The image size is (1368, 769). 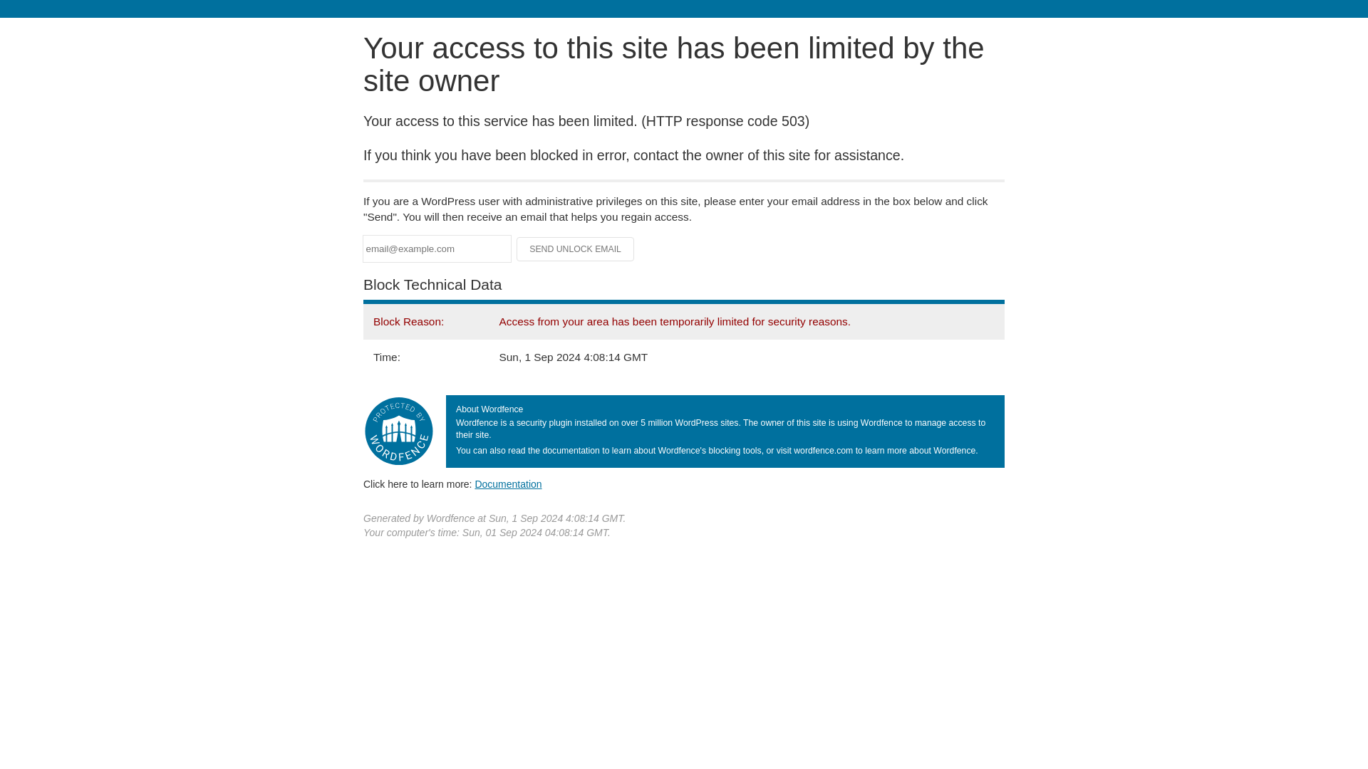 I want to click on Send Unlock Email, so click(x=576, y=249).